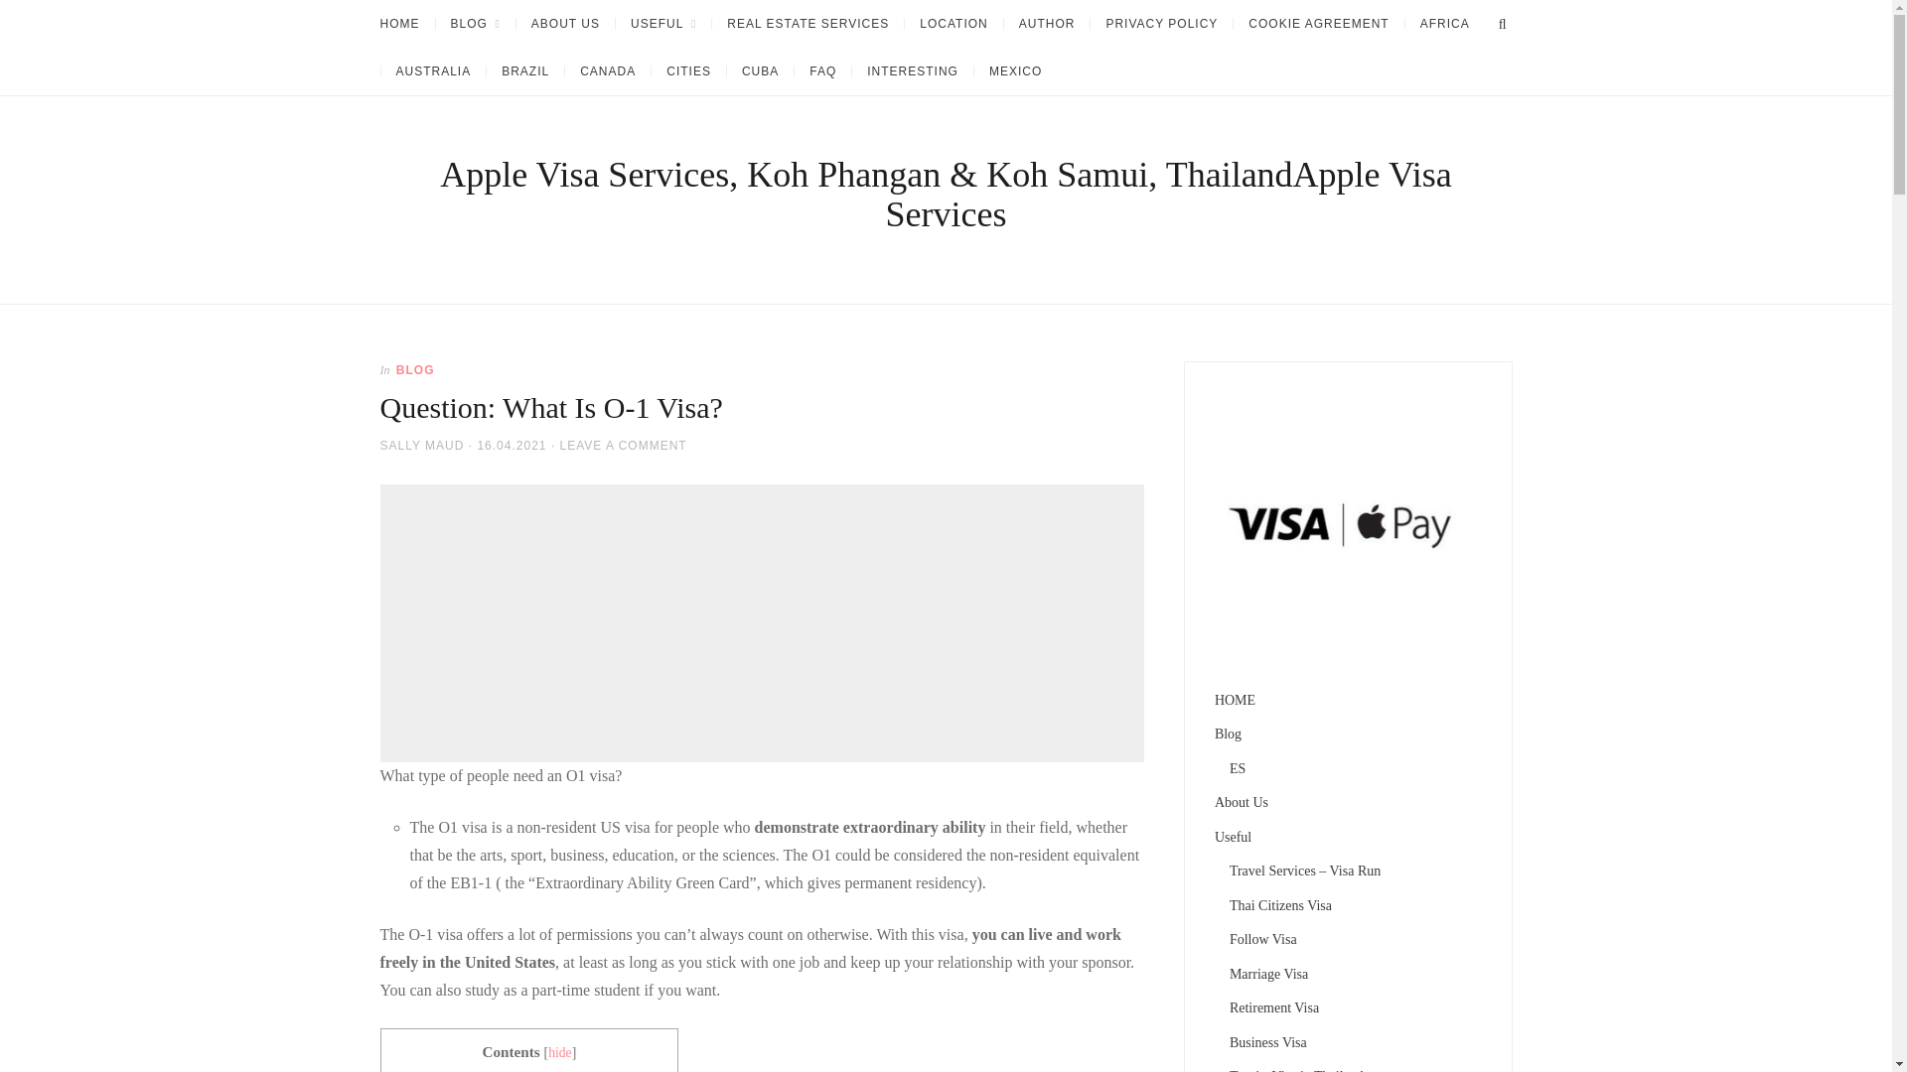  I want to click on FAQ, so click(821, 70).